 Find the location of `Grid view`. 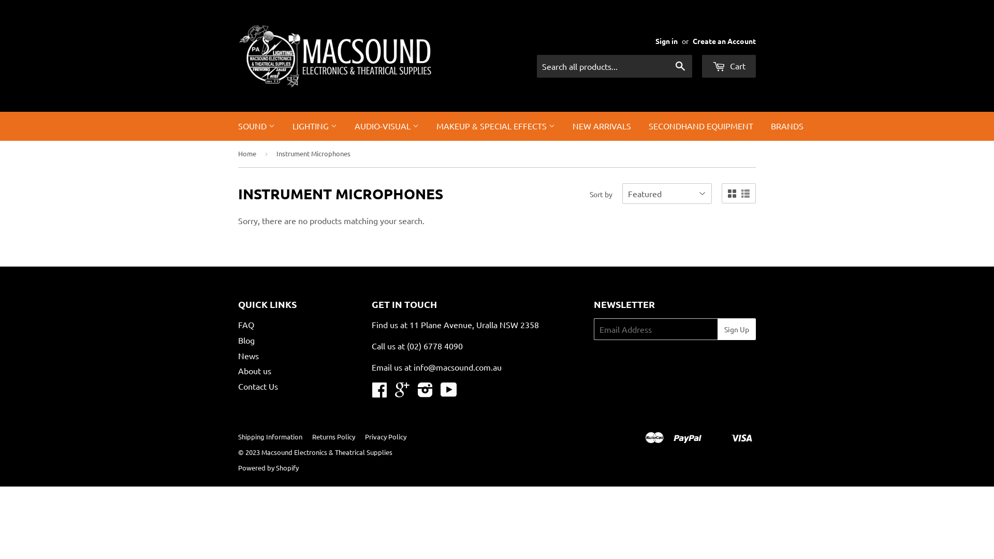

Grid view is located at coordinates (732, 194).